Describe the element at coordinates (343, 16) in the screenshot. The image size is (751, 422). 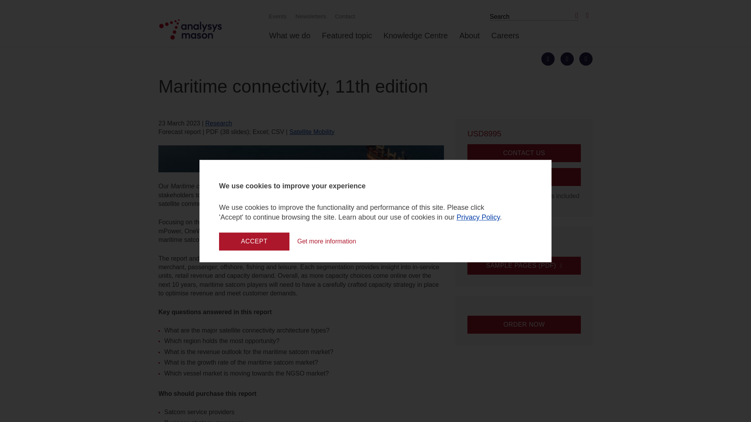
I see `Contact` at that location.